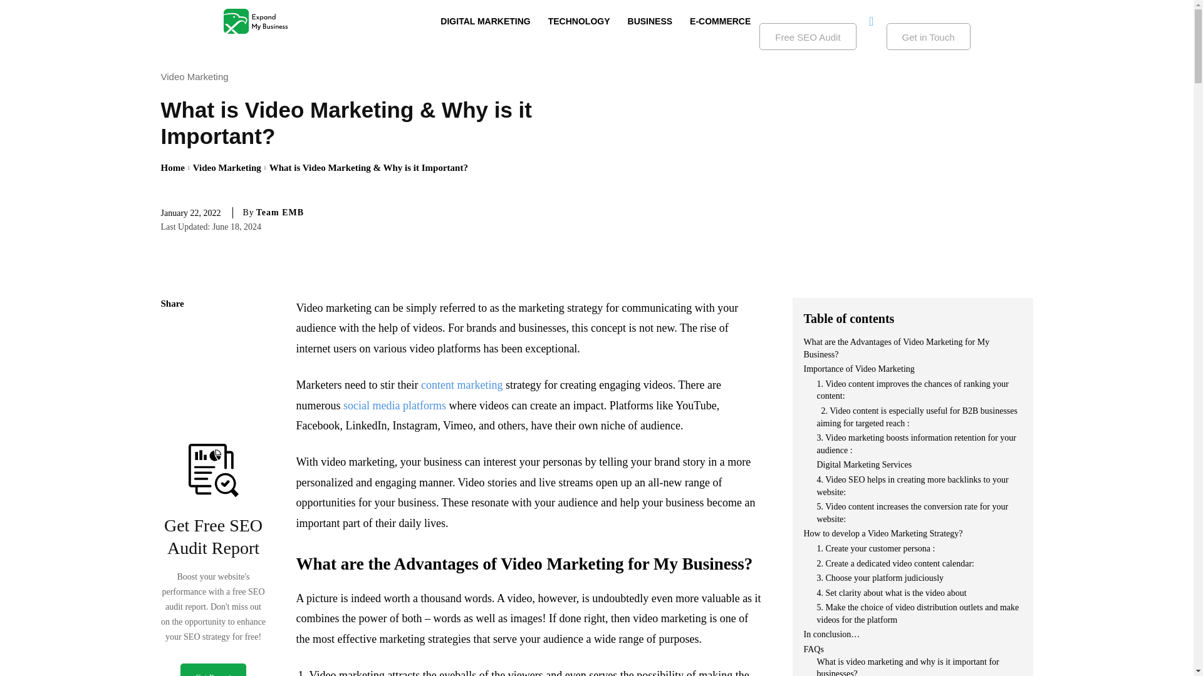 This screenshot has width=1203, height=676. What do you see at coordinates (485, 21) in the screenshot?
I see `DIGITAL MARKETING` at bounding box center [485, 21].